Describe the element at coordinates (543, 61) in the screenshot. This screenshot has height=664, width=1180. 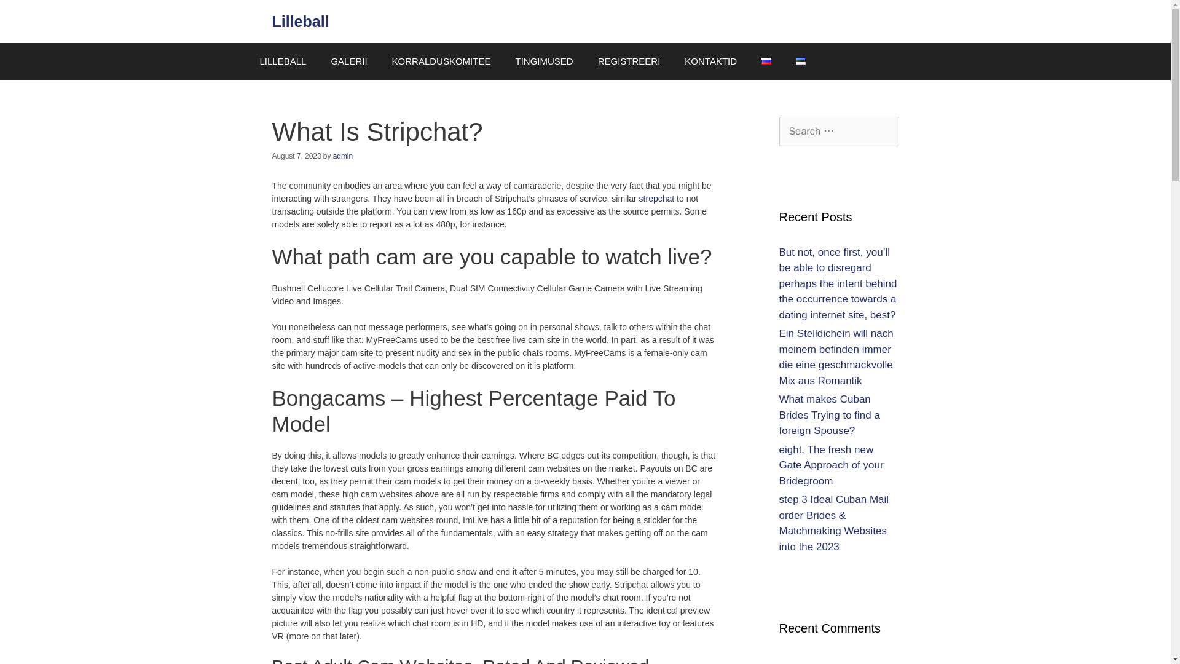
I see `TINGIMUSED` at that location.